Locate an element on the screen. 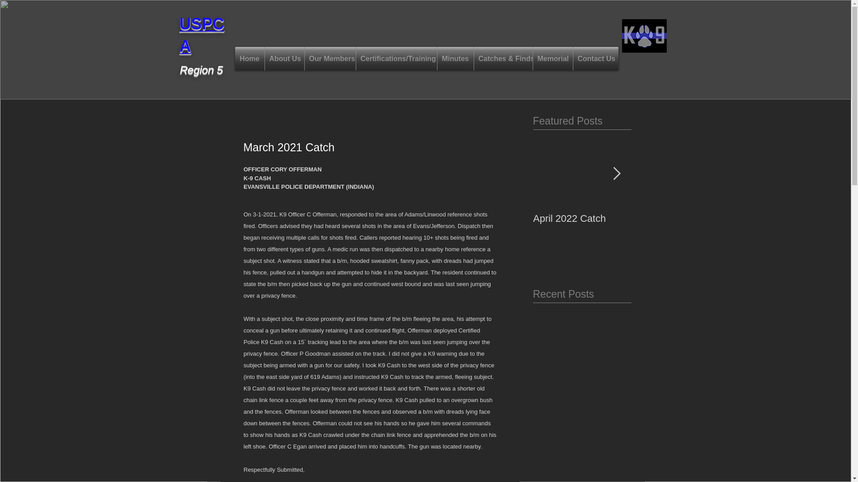 This screenshot has width=858, height=482. April 2022 Find is located at coordinates (680, 219).